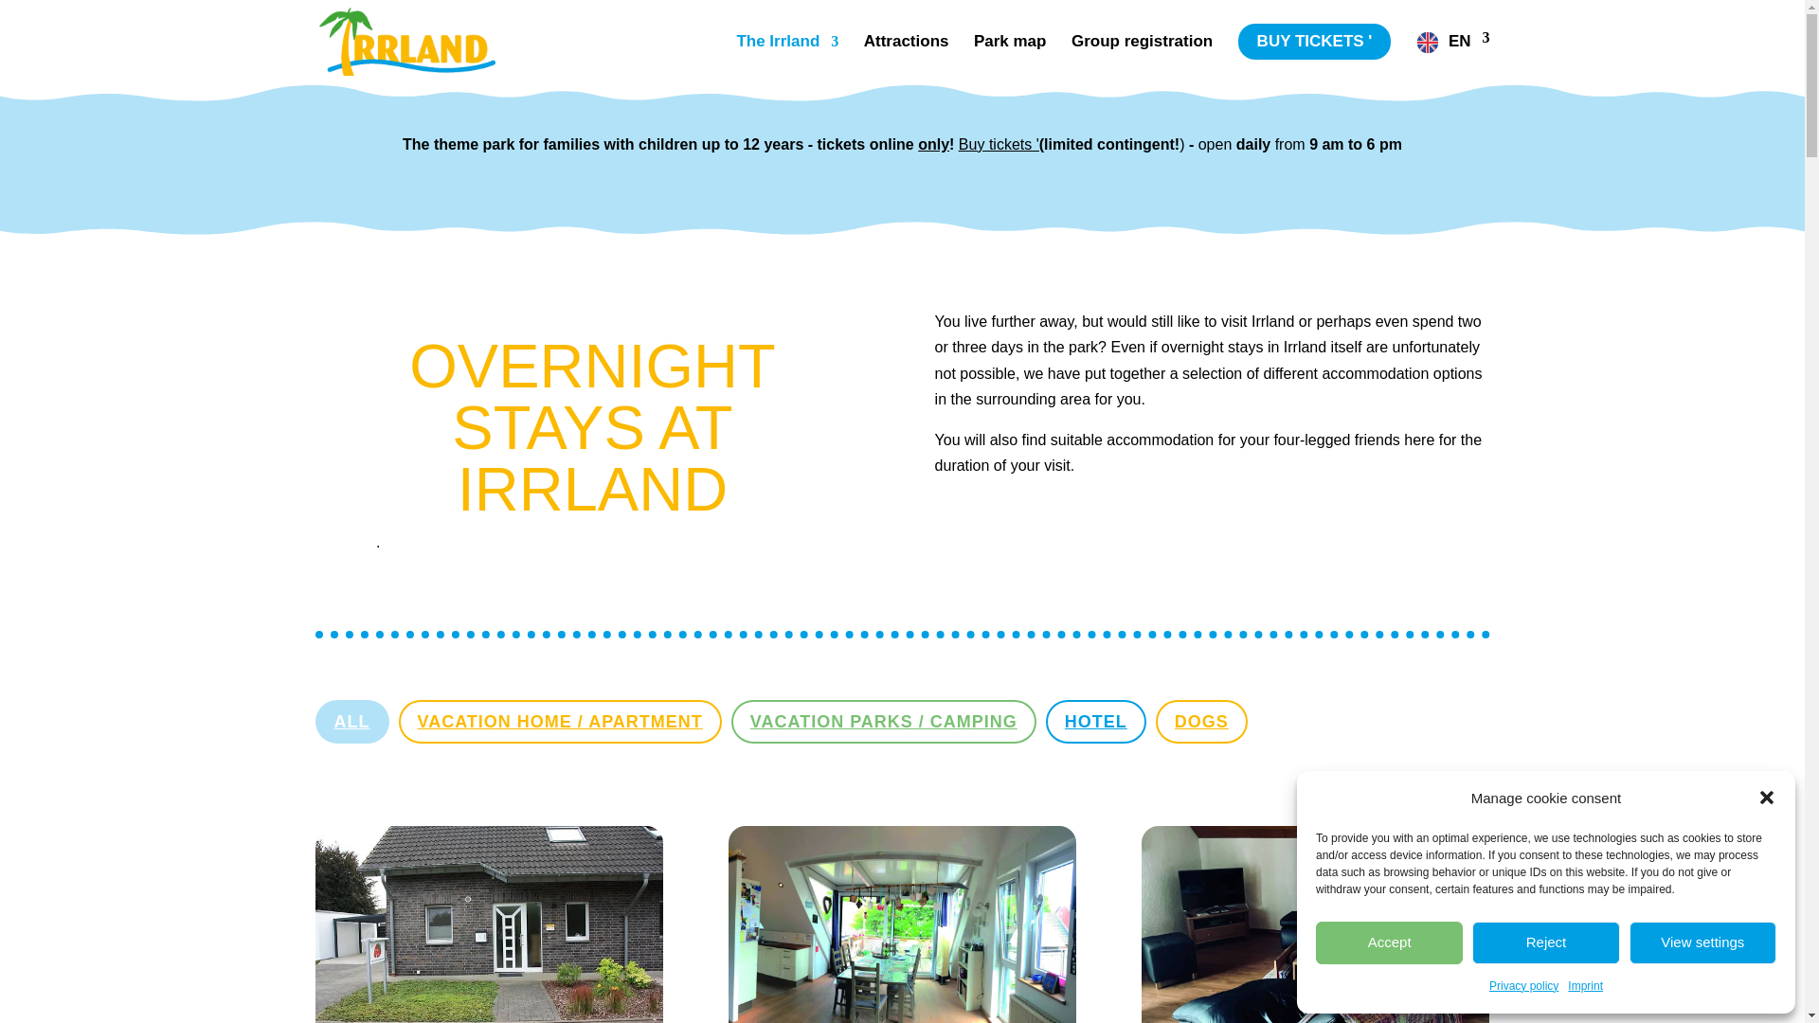 This screenshot has width=1819, height=1023. Describe the element at coordinates (1585, 987) in the screenshot. I see `Imprint` at that location.